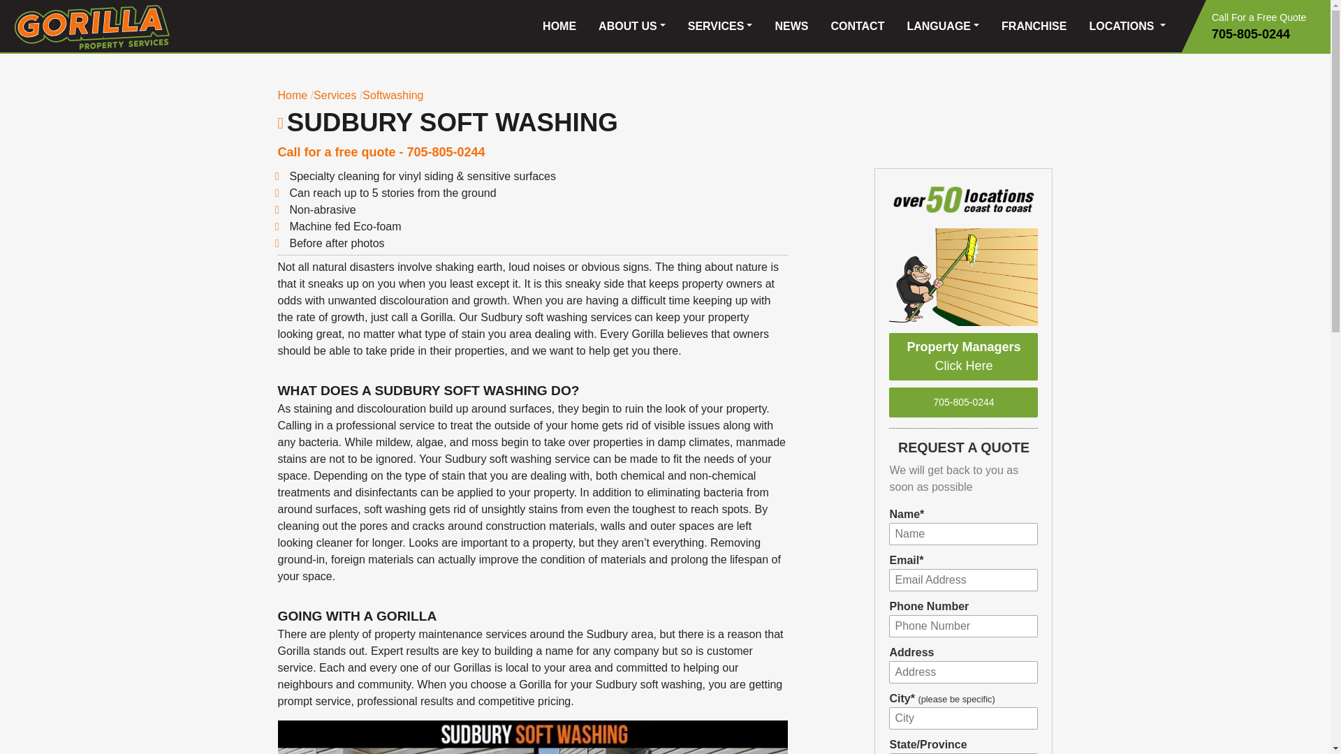 This screenshot has height=754, width=1341. What do you see at coordinates (335, 95) in the screenshot?
I see `Services` at bounding box center [335, 95].